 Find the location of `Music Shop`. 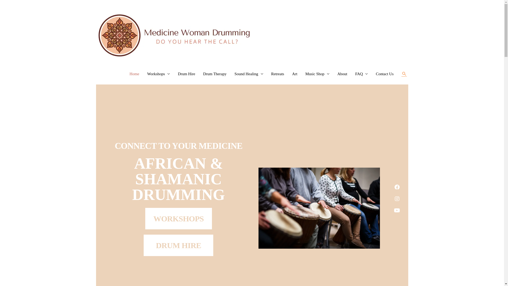

Music Shop is located at coordinates (317, 74).